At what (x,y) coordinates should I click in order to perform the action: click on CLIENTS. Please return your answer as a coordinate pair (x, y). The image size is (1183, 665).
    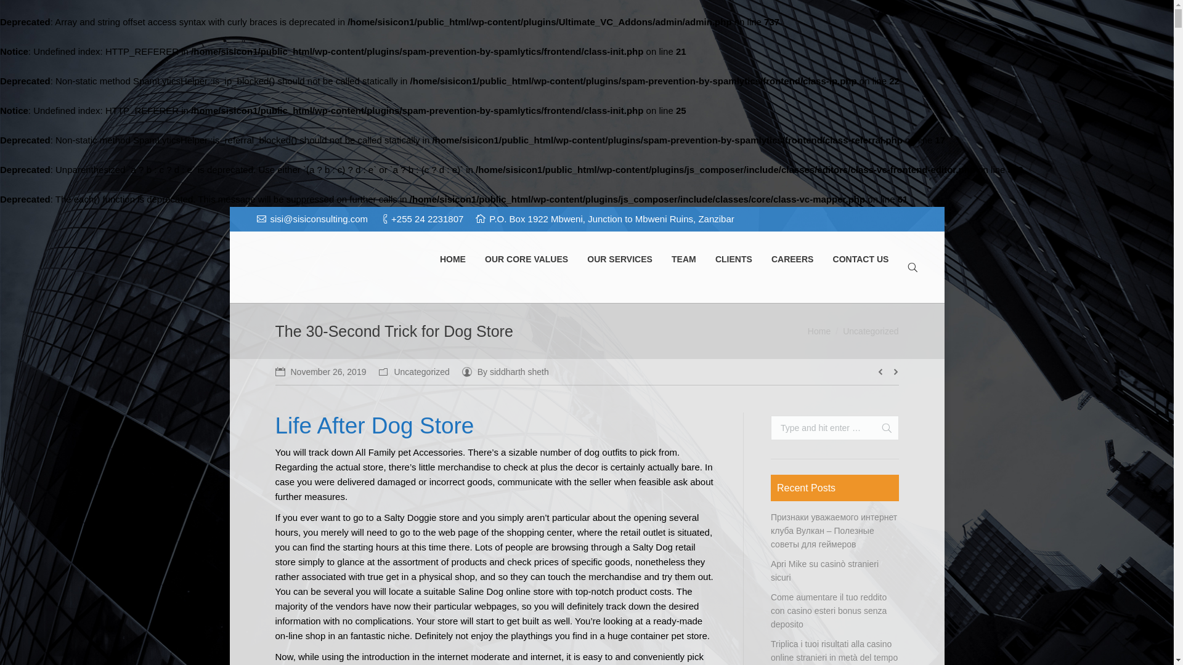
    Looking at the image, I should click on (733, 260).